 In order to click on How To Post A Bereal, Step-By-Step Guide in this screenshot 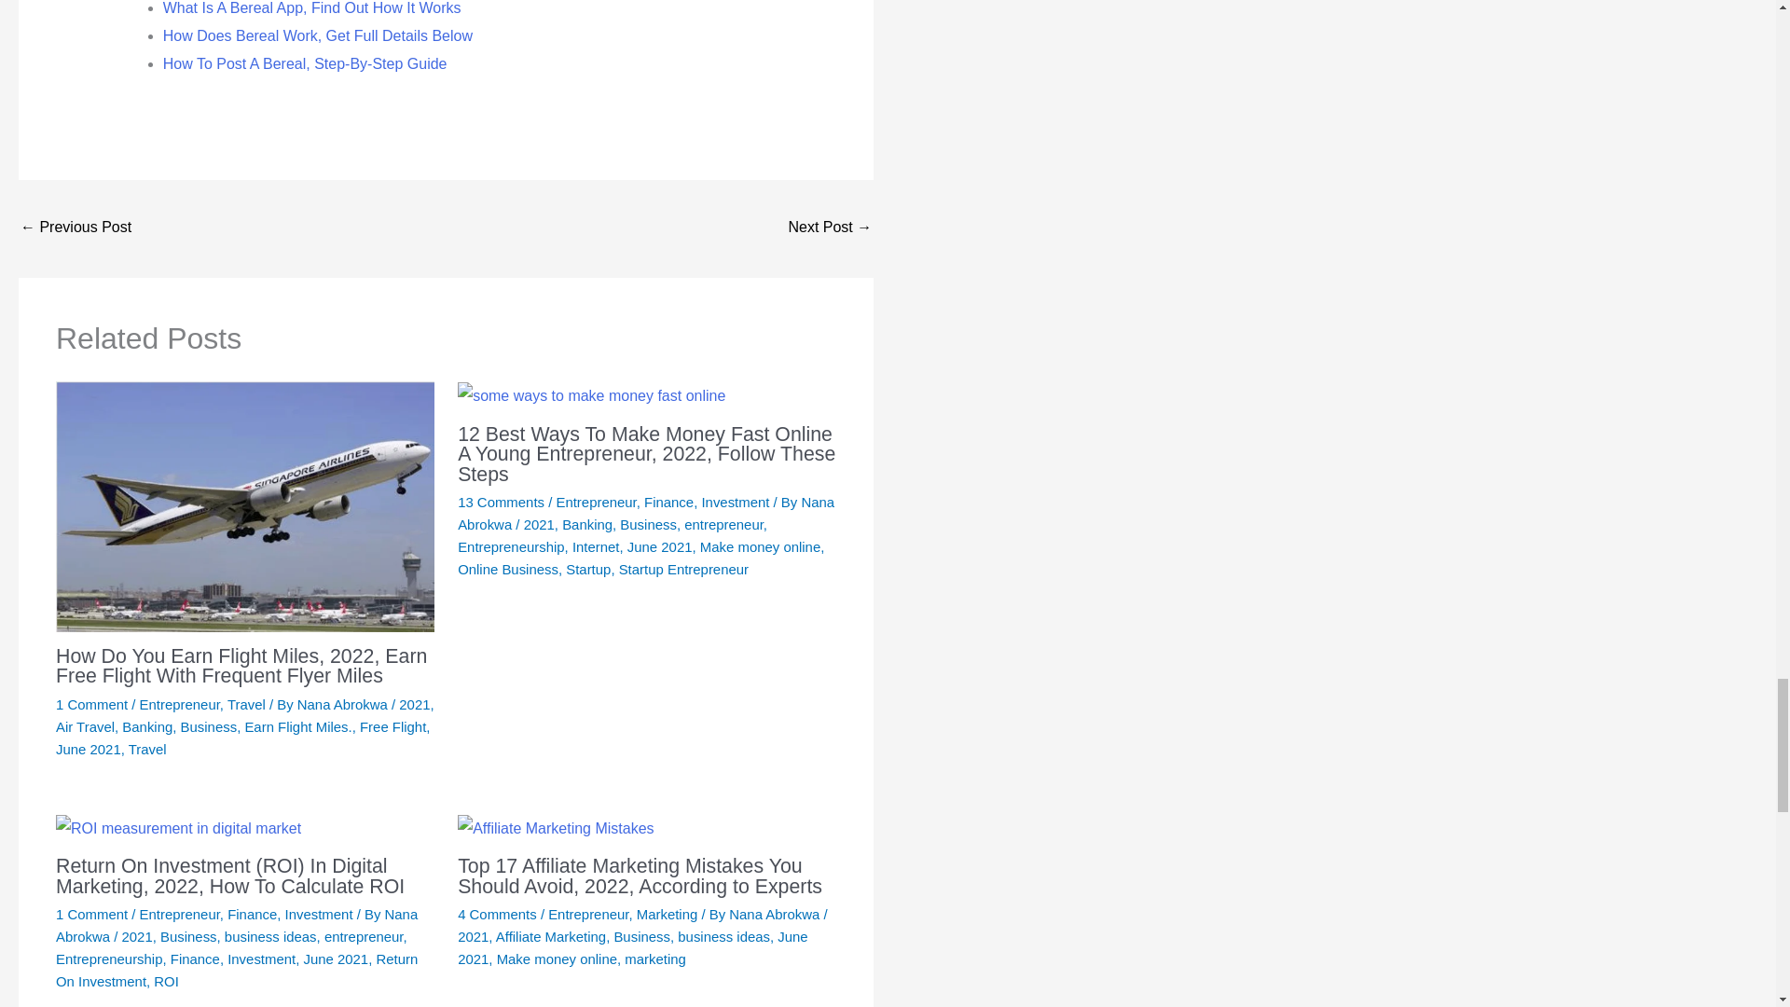, I will do `click(305, 63)`.